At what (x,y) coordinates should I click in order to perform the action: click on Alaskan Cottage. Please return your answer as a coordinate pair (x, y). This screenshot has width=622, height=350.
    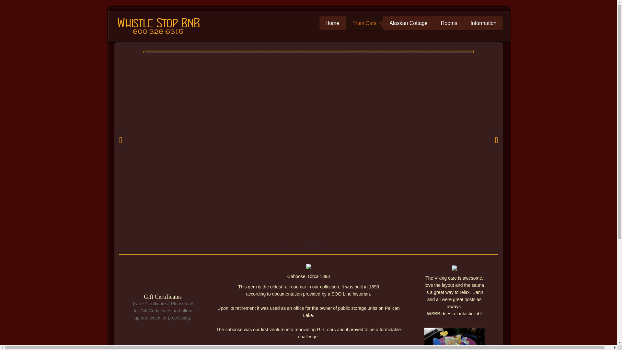
    Looking at the image, I should click on (409, 23).